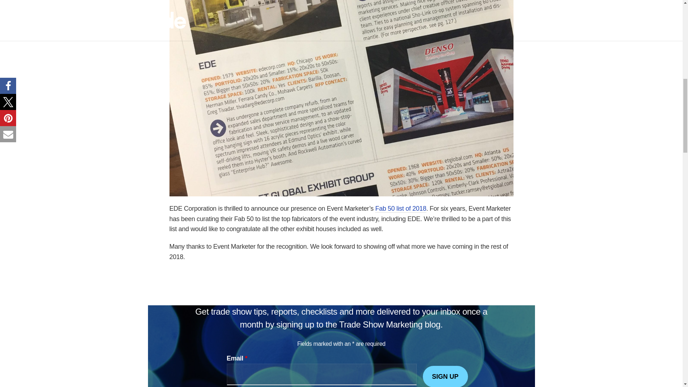 Image resolution: width=688 pixels, height=387 pixels. Describe the element at coordinates (400, 209) in the screenshot. I see `Fab 50 list of 2018` at that location.